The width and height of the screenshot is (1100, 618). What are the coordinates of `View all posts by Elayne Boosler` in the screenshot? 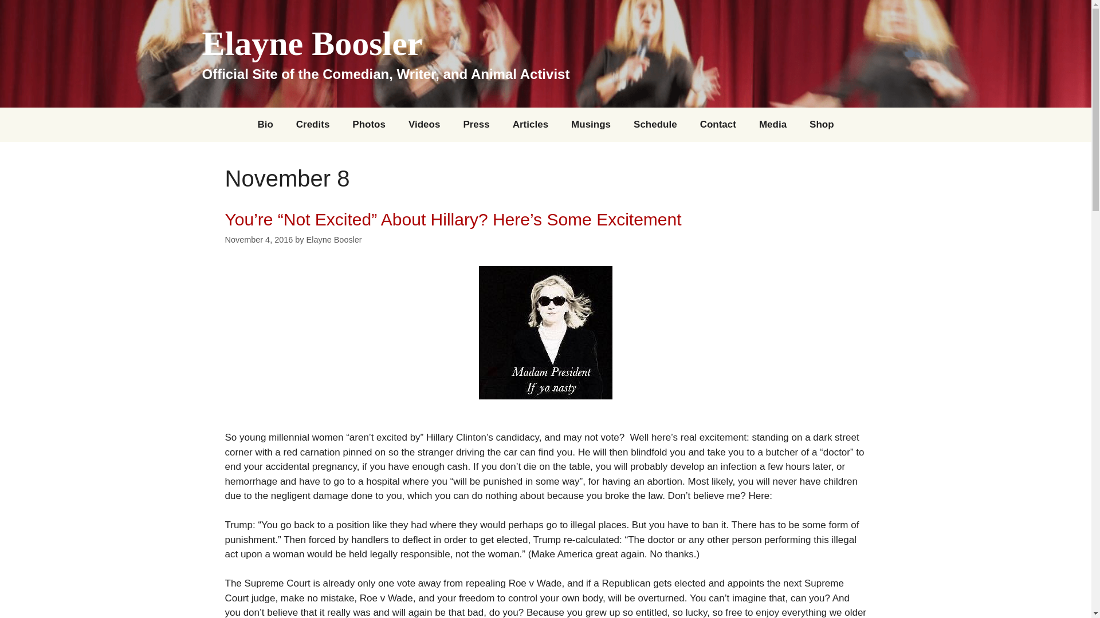 It's located at (334, 239).